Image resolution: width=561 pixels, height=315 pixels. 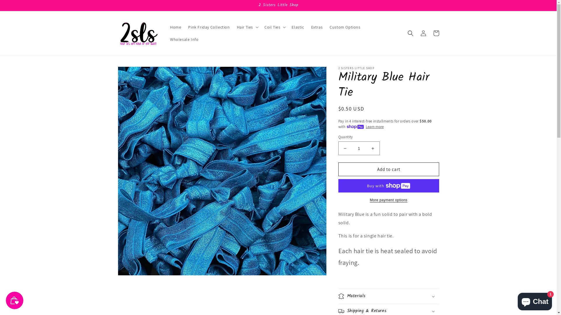 What do you see at coordinates (15, 300) in the screenshot?
I see `Smile.io Rewards Program Launcher` at bounding box center [15, 300].